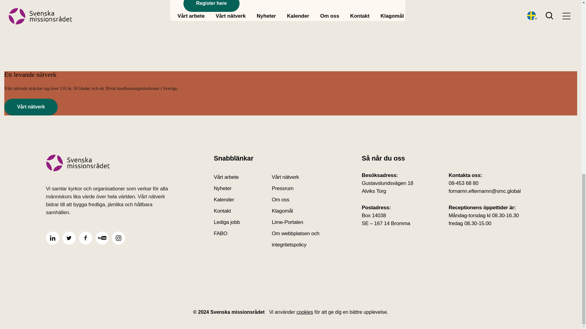 The height and width of the screenshot is (329, 586). I want to click on Nyheter, so click(243, 188).